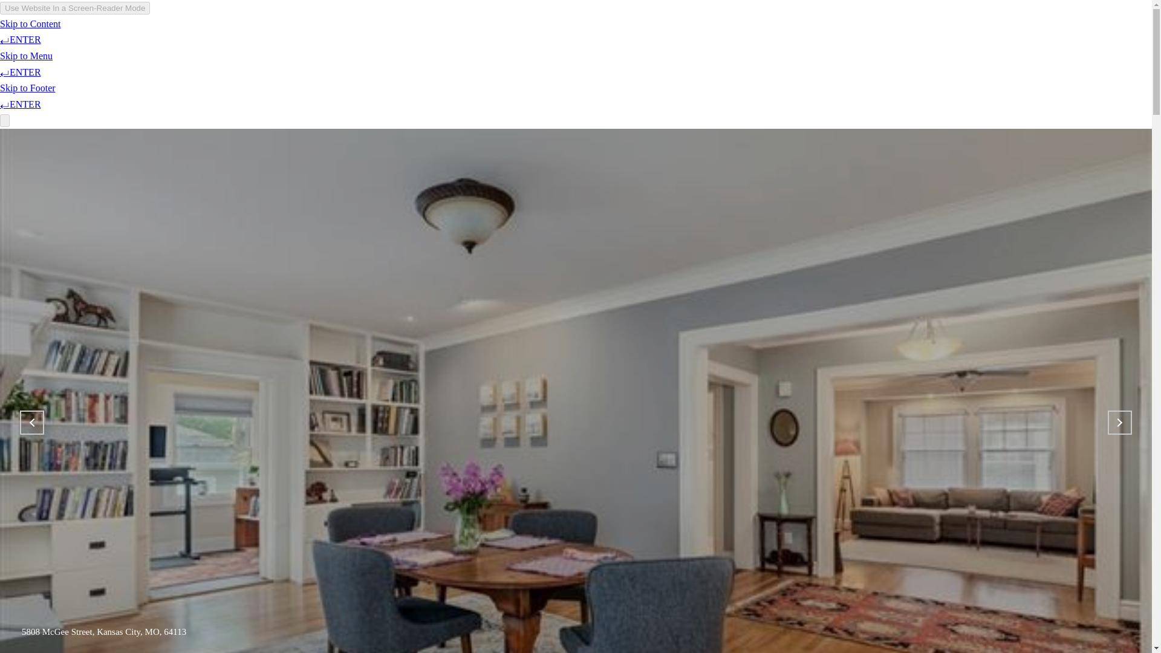 This screenshot has width=1161, height=653. What do you see at coordinates (924, 45) in the screenshot?
I see `CONTACT US` at bounding box center [924, 45].